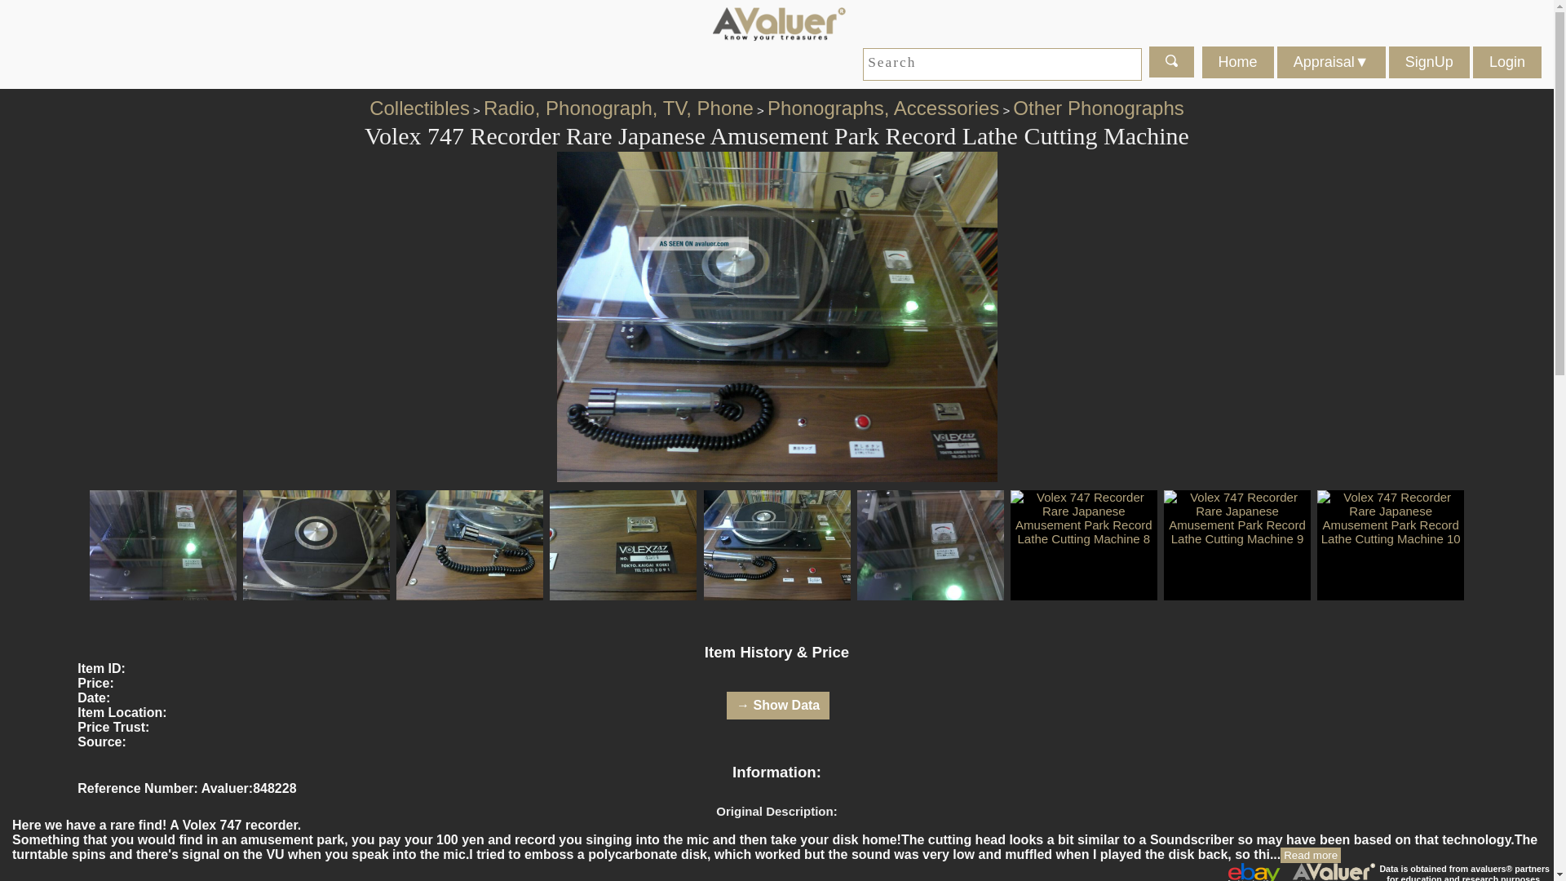 Image resolution: width=1566 pixels, height=881 pixels. What do you see at coordinates (883, 108) in the screenshot?
I see `Phonographs, Accessories` at bounding box center [883, 108].